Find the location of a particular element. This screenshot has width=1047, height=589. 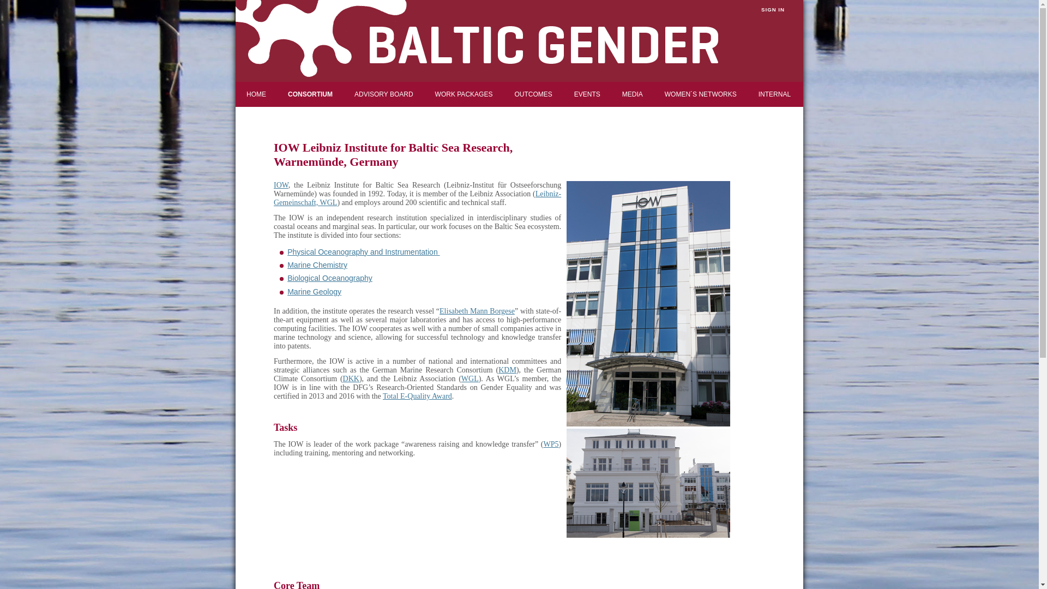

INTERNAL is located at coordinates (774, 94).